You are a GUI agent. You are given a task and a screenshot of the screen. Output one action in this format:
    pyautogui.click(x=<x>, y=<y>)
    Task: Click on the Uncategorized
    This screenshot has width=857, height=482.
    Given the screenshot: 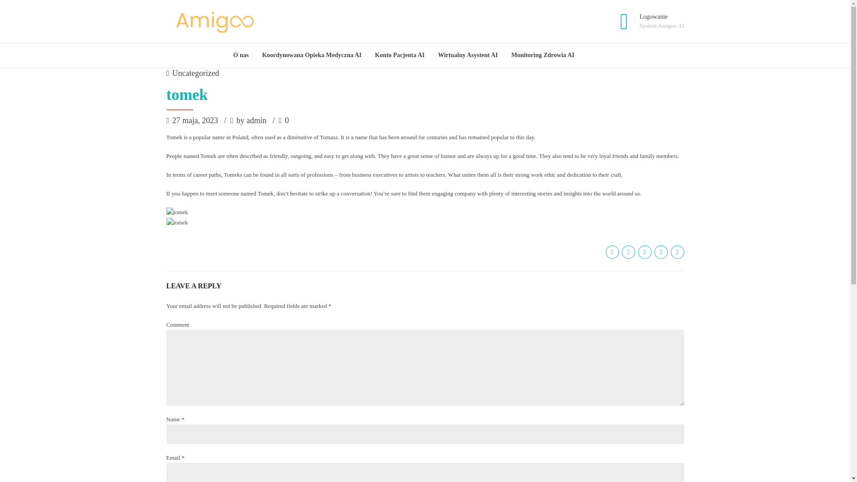 What is the action you would take?
    pyautogui.click(x=196, y=74)
    